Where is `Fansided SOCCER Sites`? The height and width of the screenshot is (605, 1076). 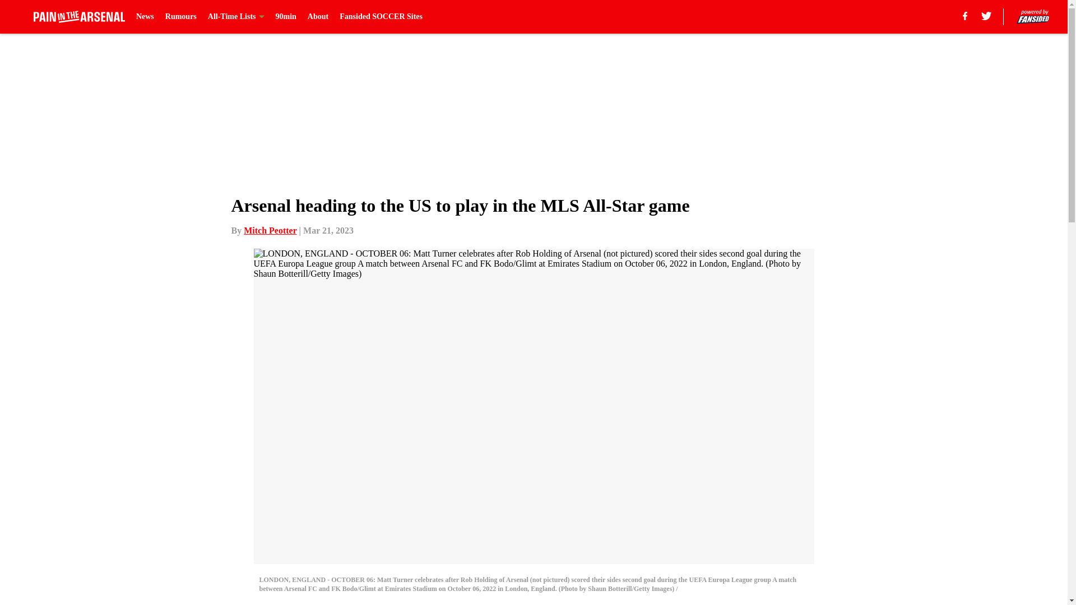 Fansided SOCCER Sites is located at coordinates (381, 17).